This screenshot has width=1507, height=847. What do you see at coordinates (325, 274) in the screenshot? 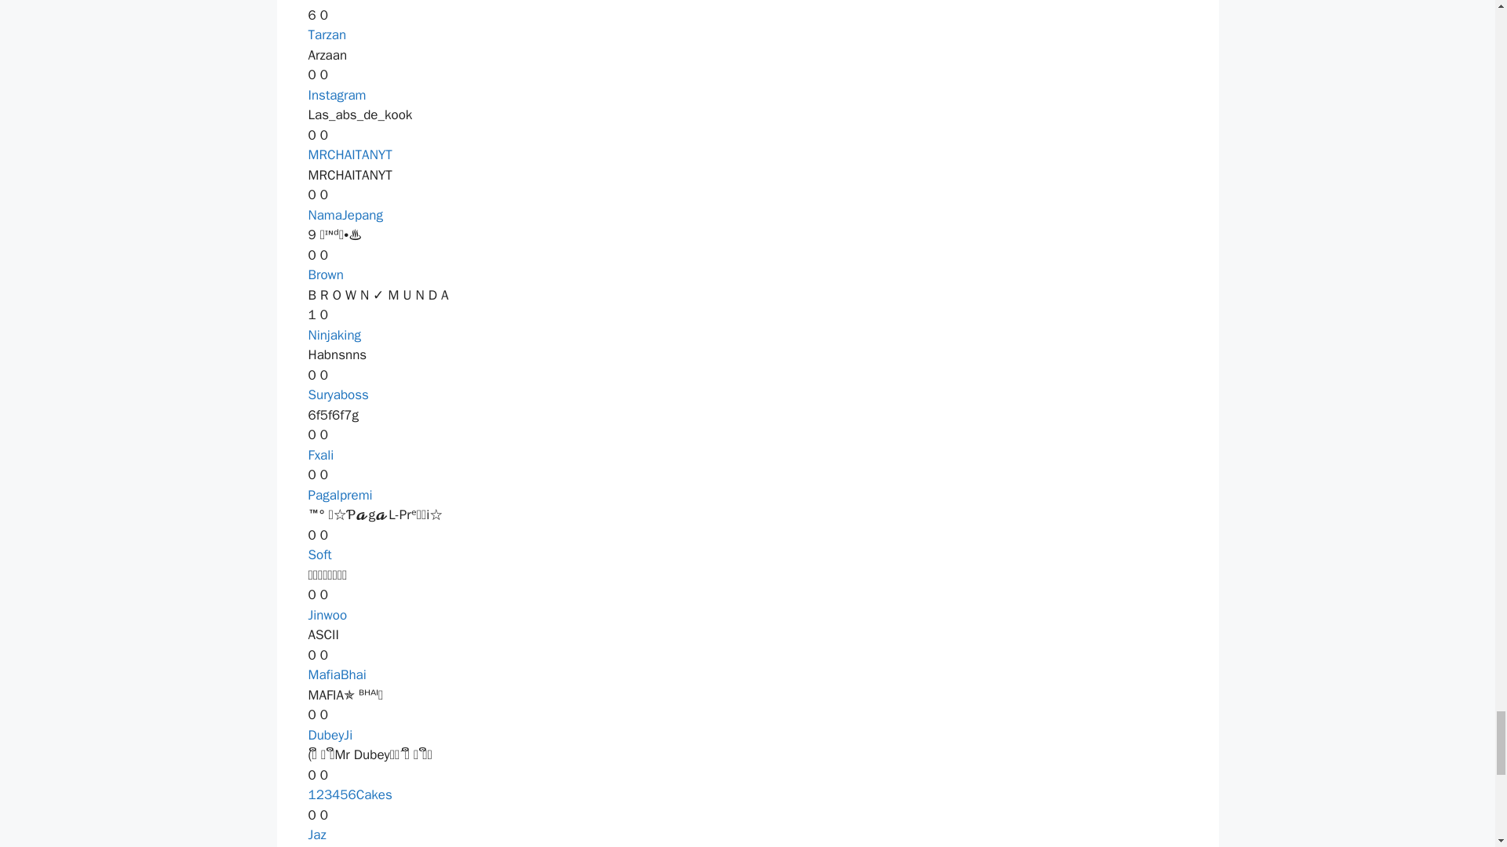
I see `Brown` at bounding box center [325, 274].